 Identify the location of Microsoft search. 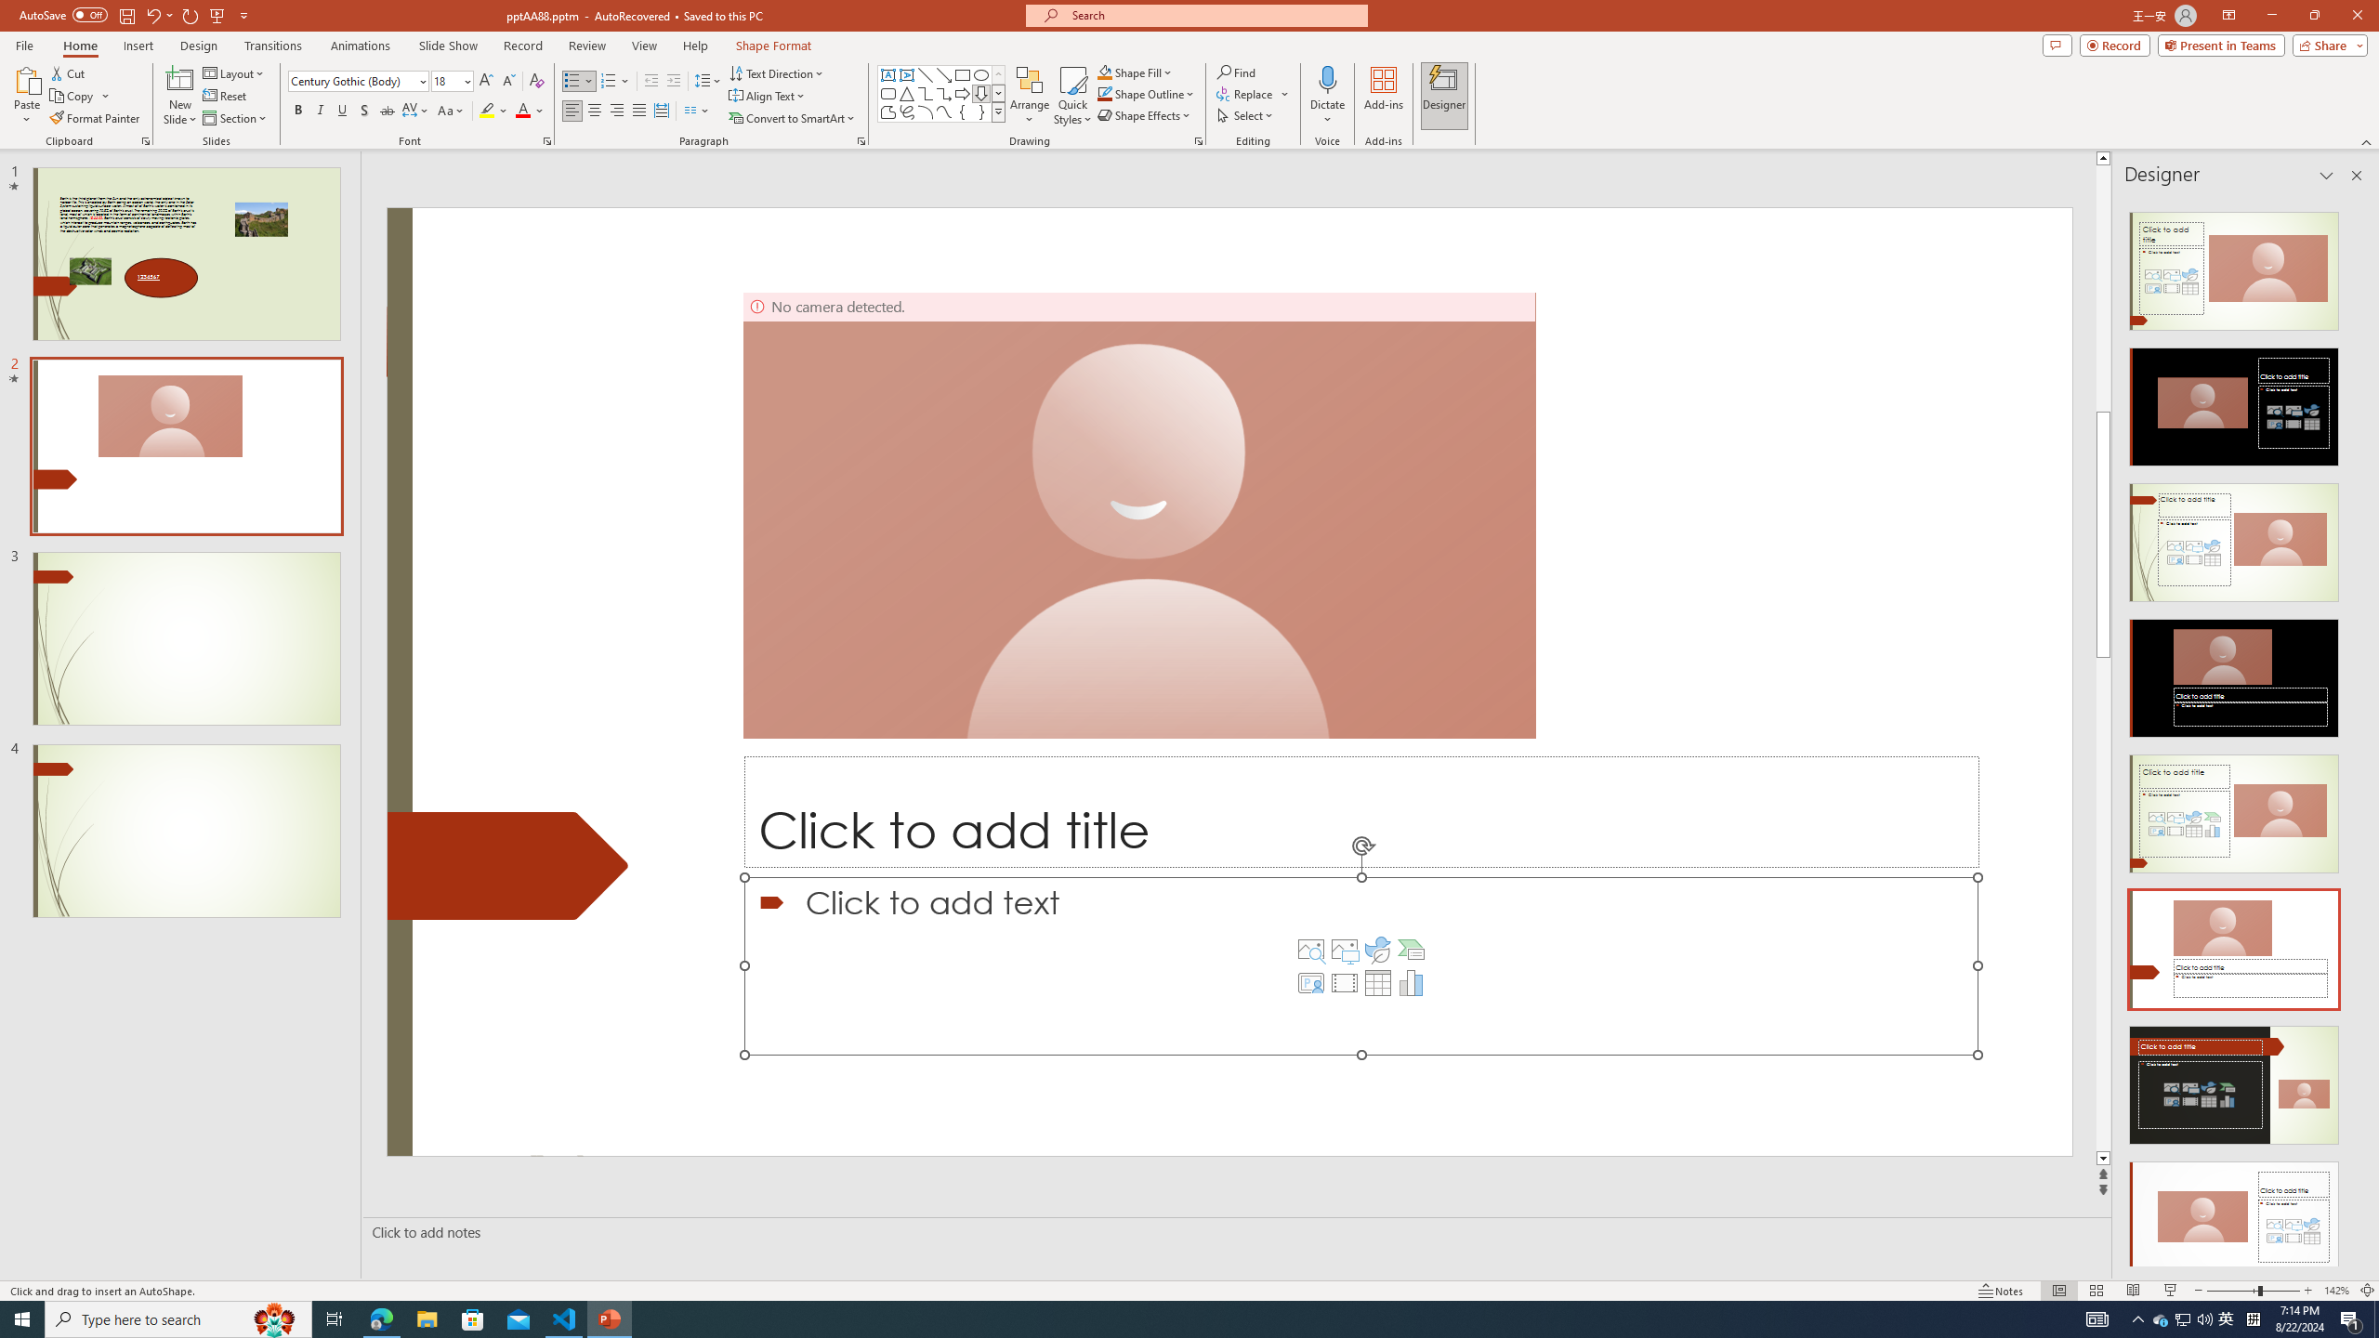
(1214, 15).